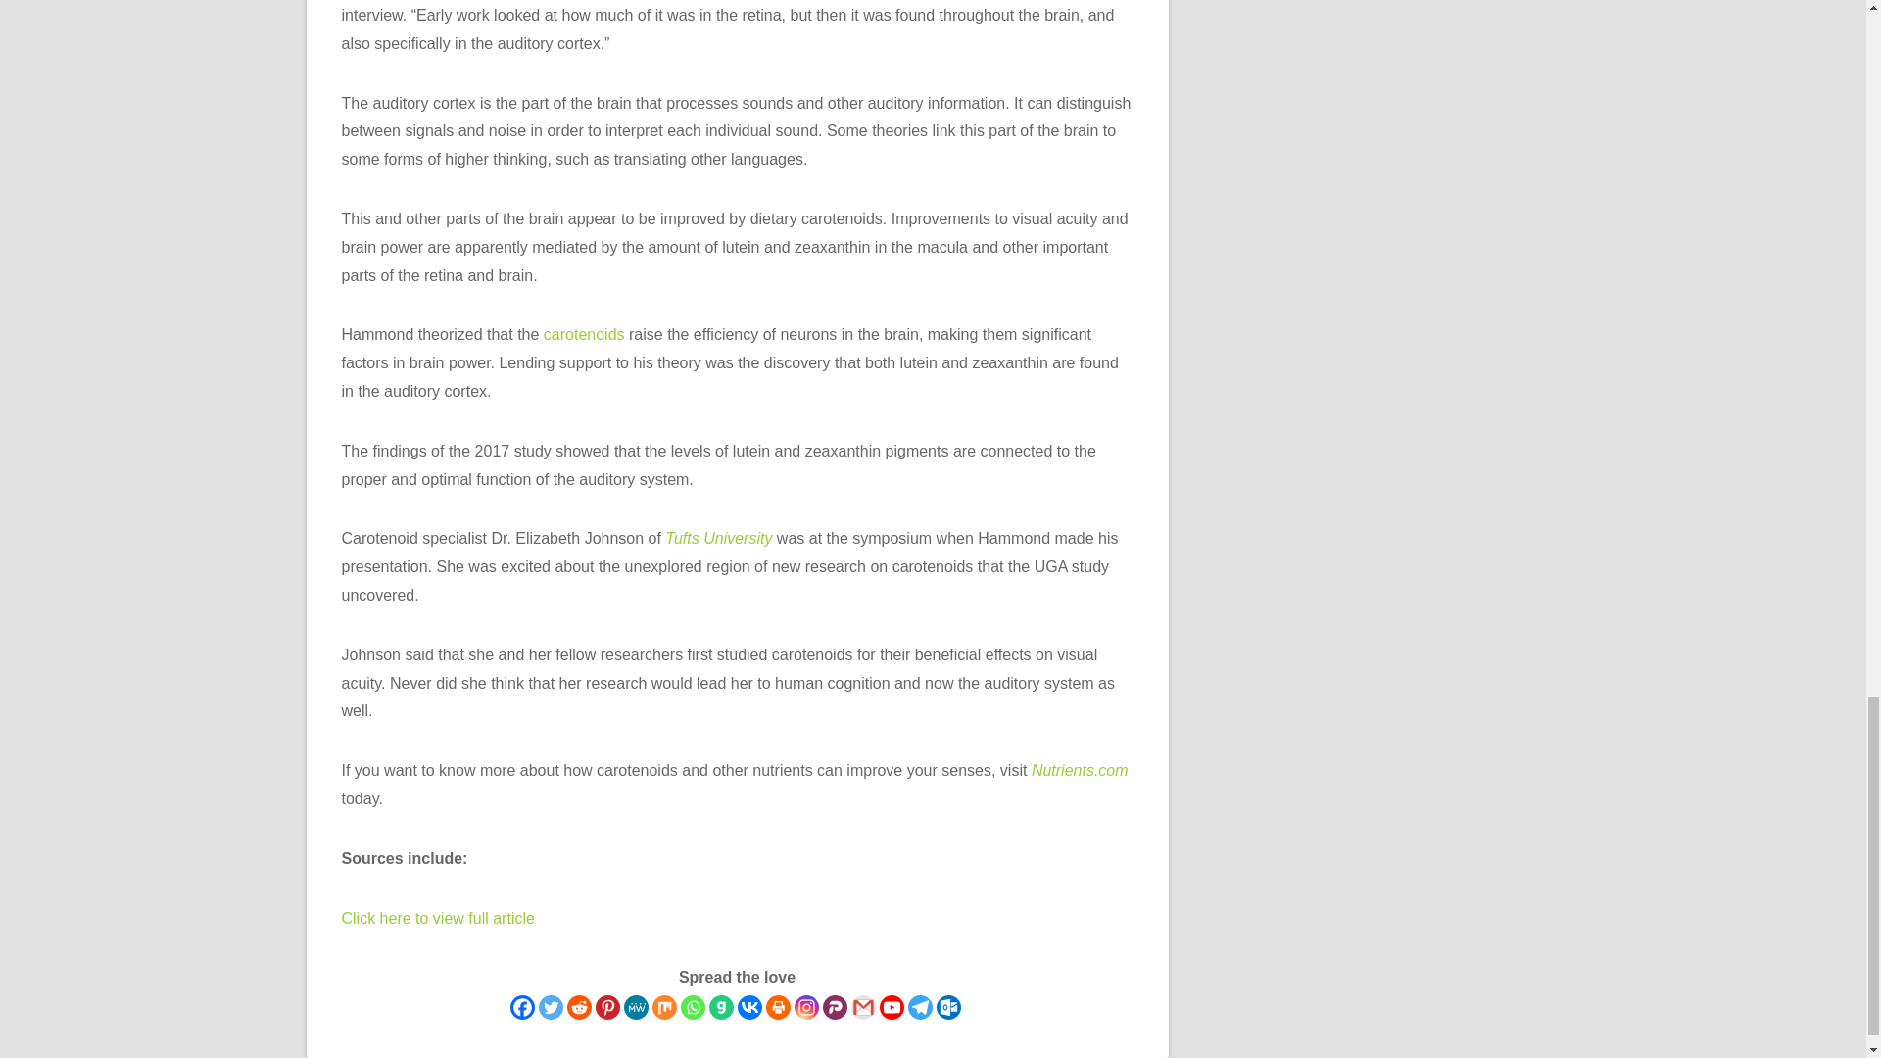 Image resolution: width=1881 pixels, height=1058 pixels. Describe the element at coordinates (521, 1007) in the screenshot. I see `Facebook` at that location.